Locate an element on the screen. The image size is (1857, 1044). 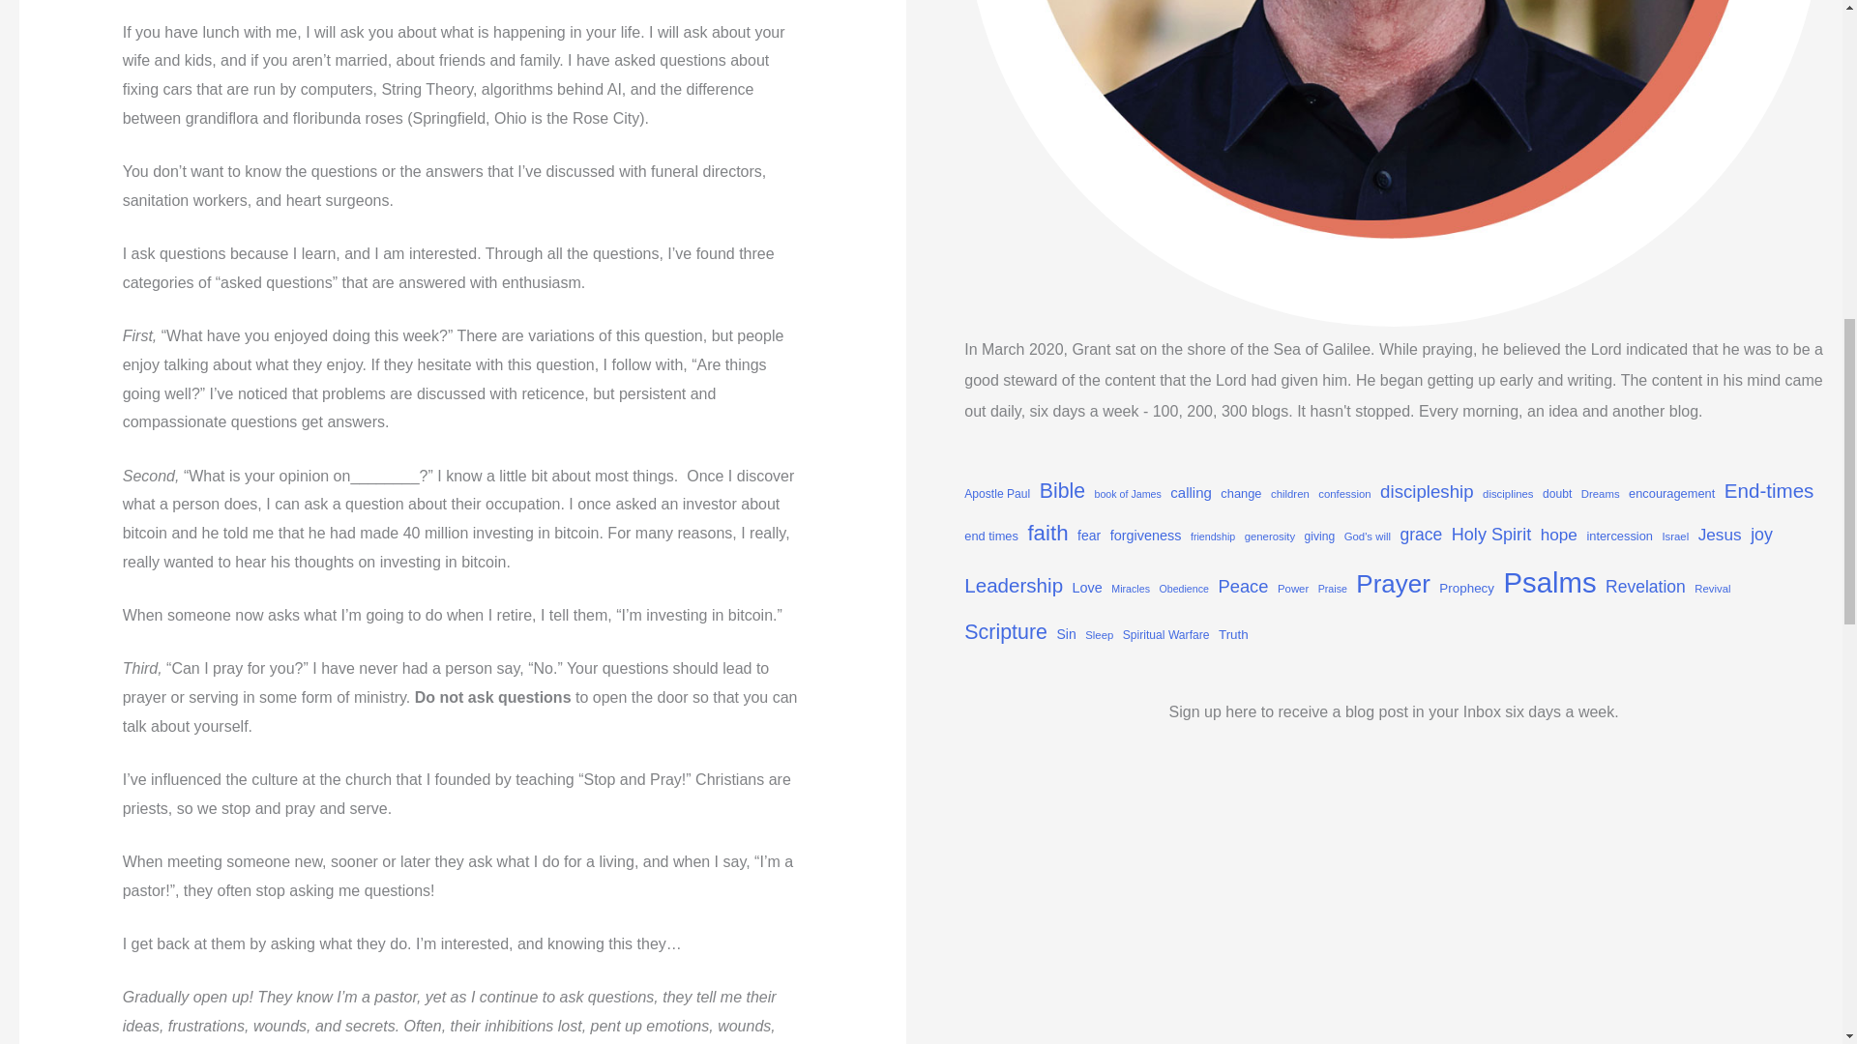
disciplines is located at coordinates (1507, 494).